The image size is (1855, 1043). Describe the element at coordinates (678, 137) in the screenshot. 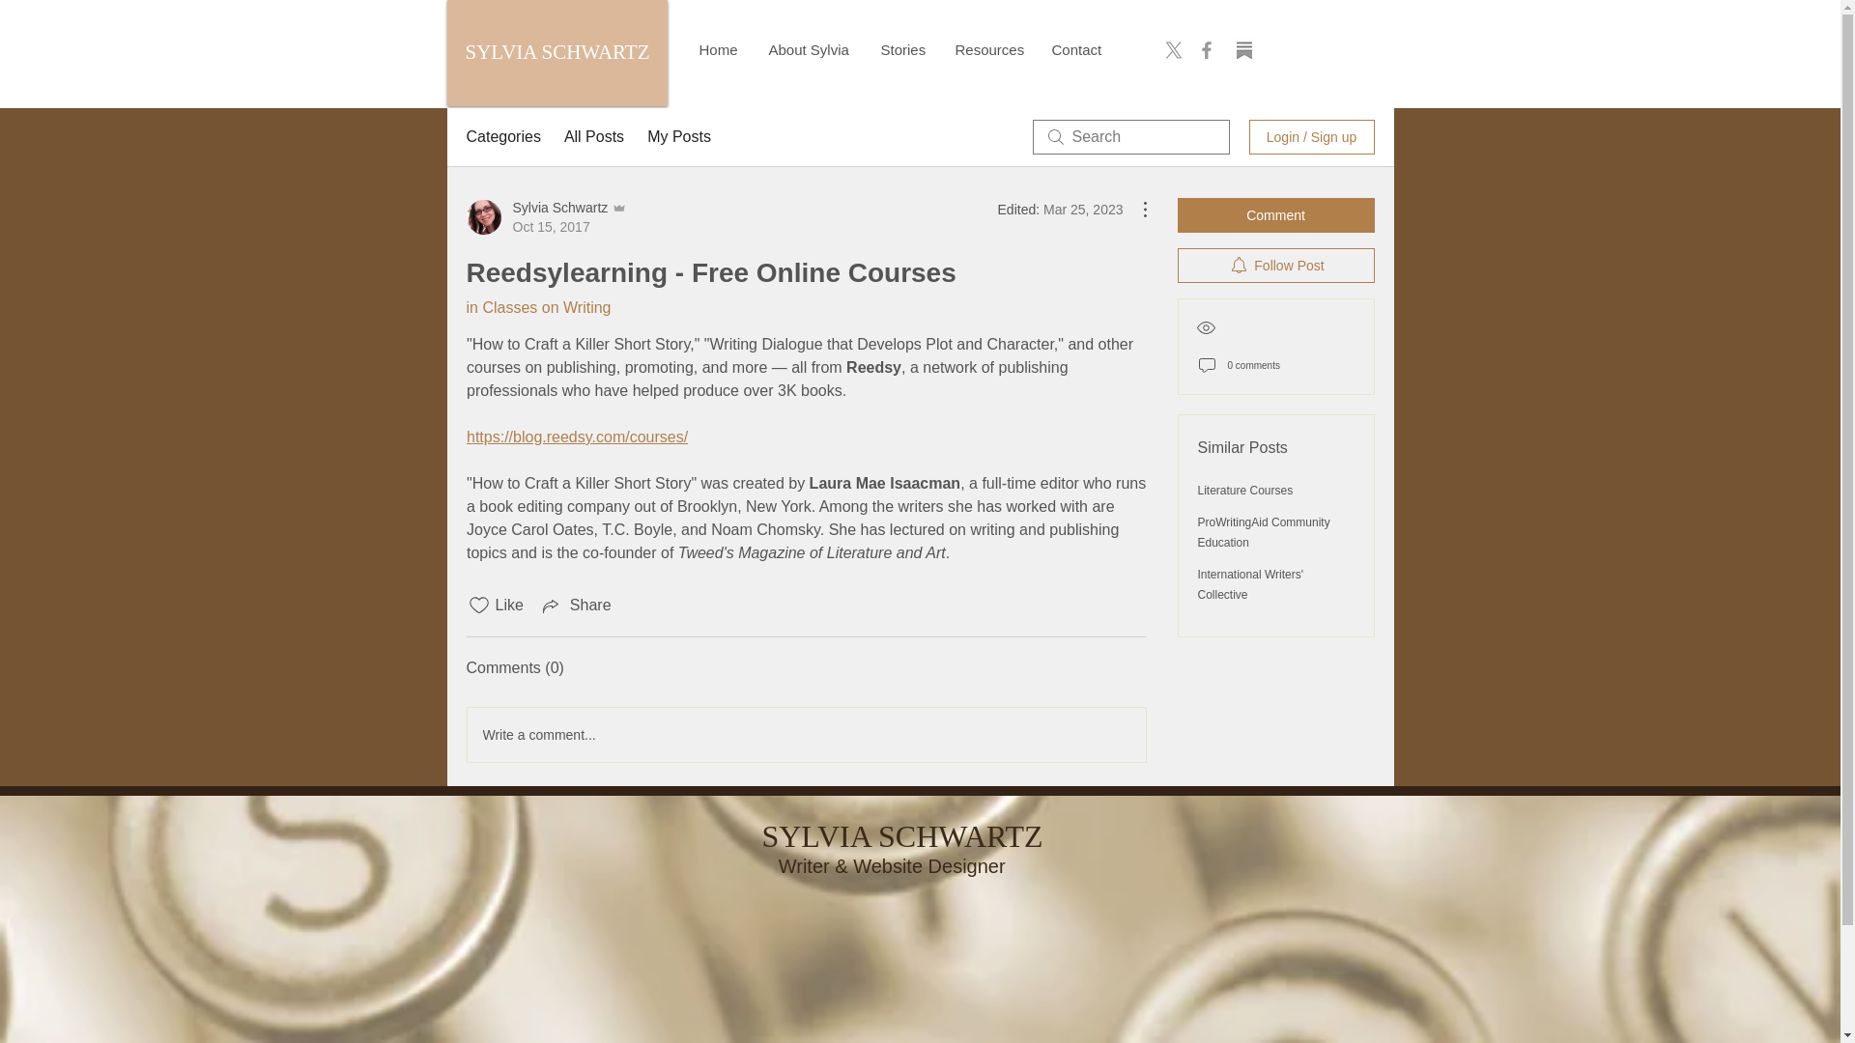

I see `My Posts` at that location.